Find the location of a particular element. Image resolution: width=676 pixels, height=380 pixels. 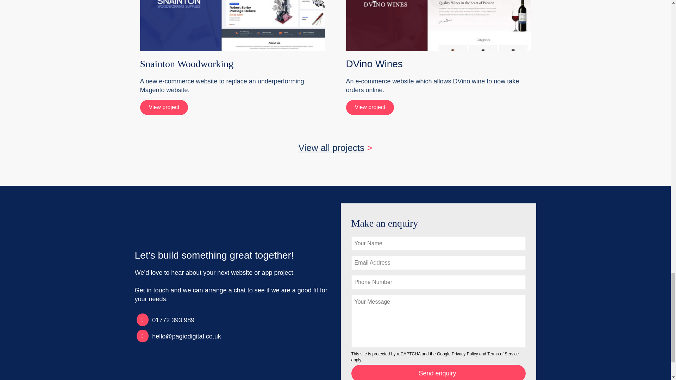

DVino Wines is located at coordinates (374, 64).